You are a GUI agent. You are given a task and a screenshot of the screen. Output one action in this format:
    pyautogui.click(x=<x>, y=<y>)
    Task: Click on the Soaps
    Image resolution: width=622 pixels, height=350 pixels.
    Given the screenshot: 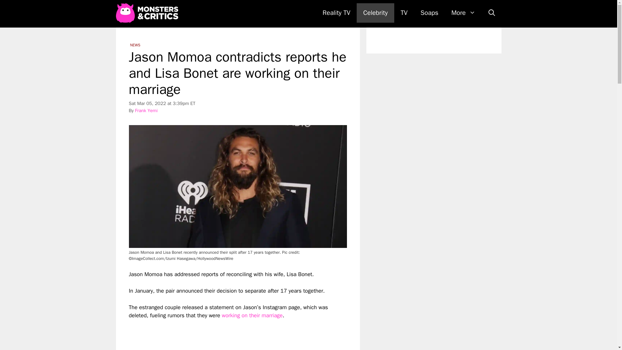 What is the action you would take?
    pyautogui.click(x=429, y=13)
    